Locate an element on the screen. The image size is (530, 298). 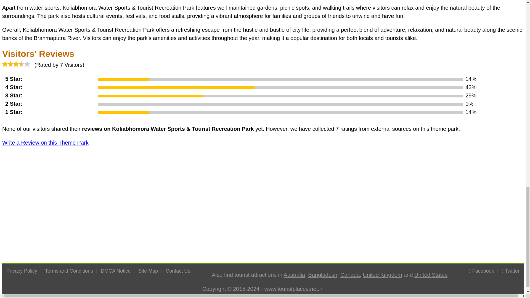
Site Map is located at coordinates (148, 271).